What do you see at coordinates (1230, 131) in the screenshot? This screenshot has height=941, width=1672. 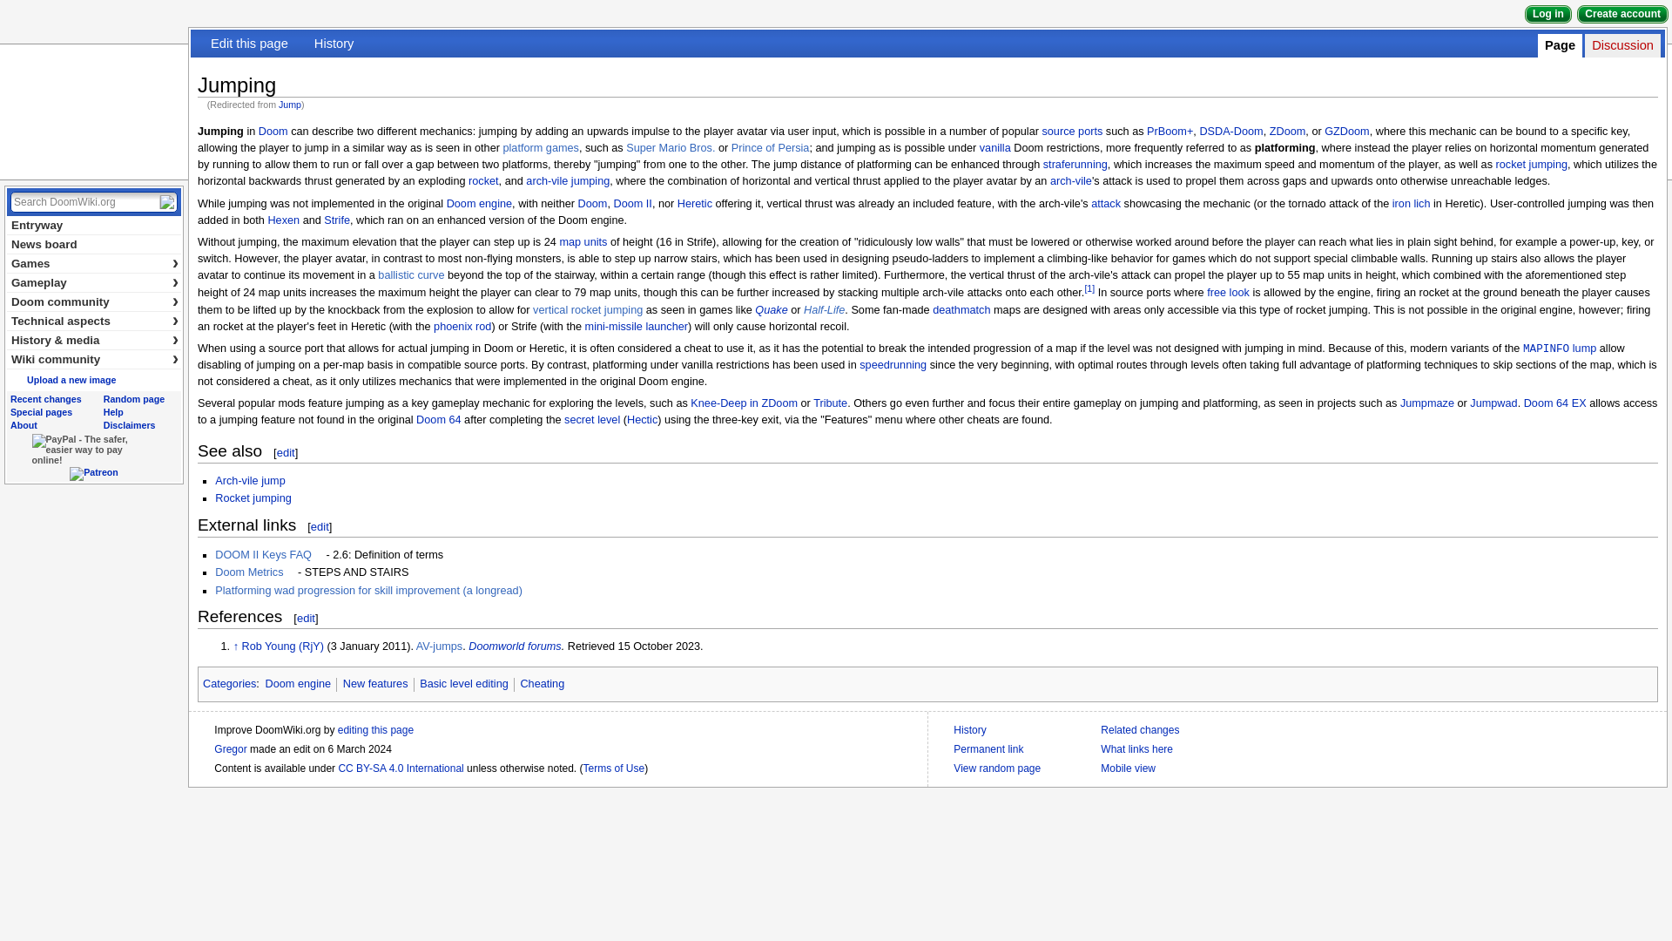 I see `DSDA-Doom` at bounding box center [1230, 131].